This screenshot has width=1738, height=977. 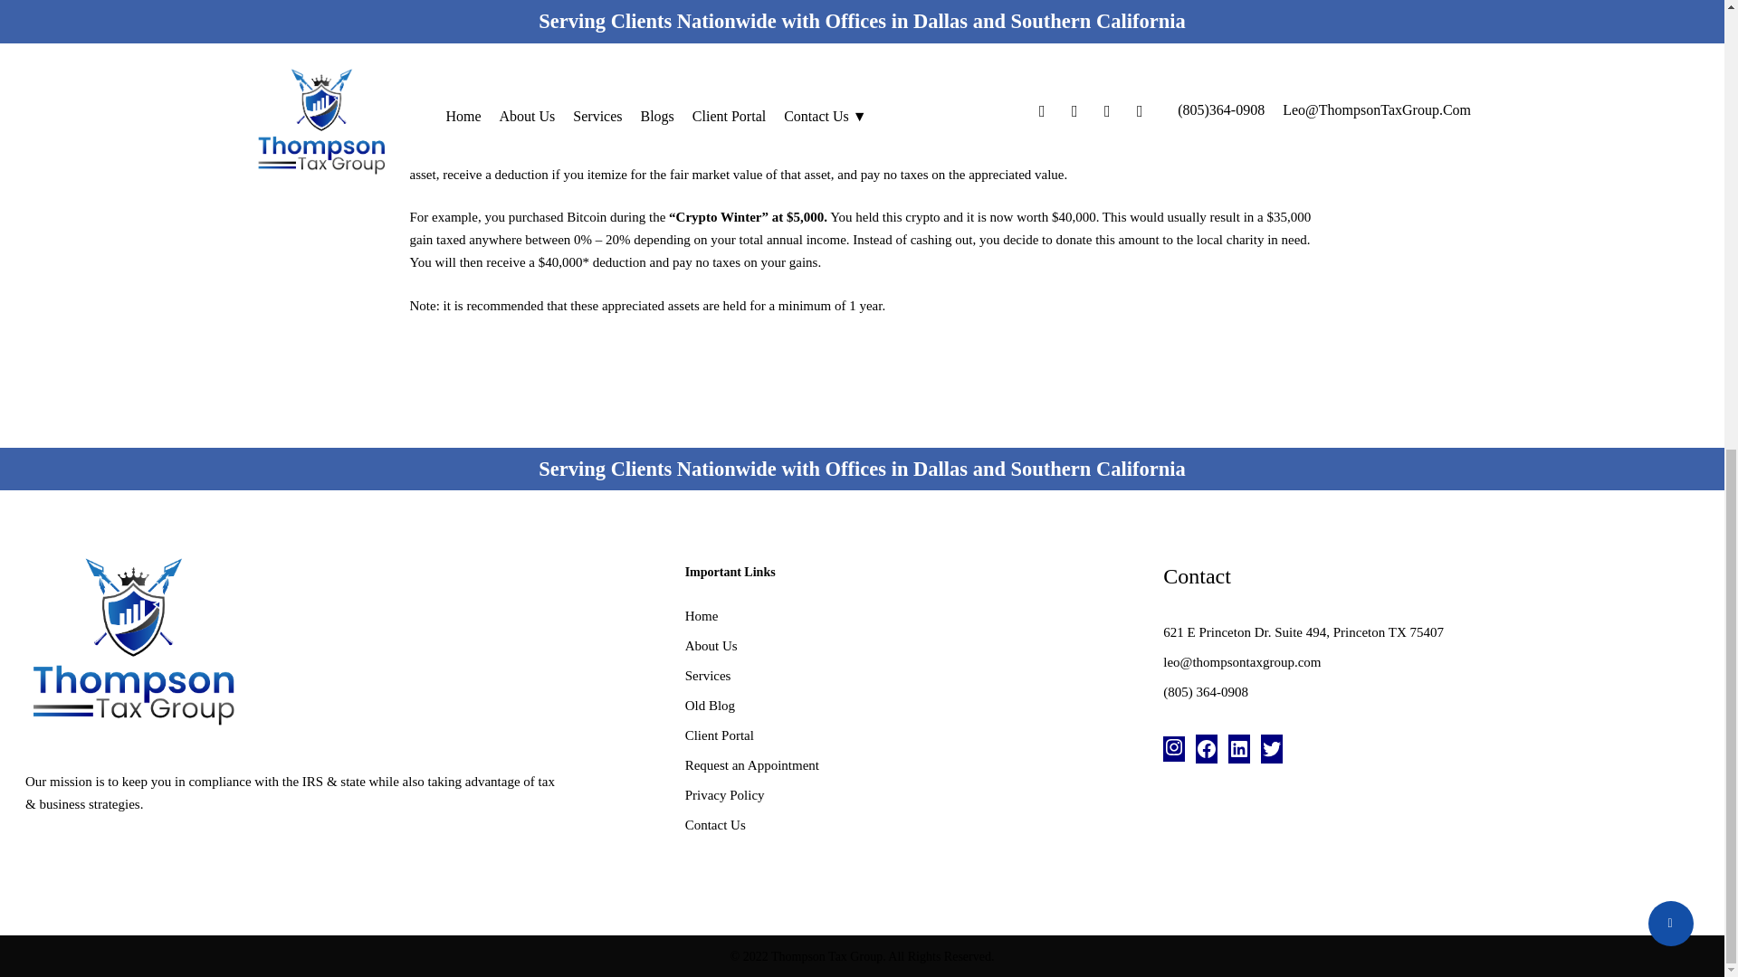 What do you see at coordinates (1238, 749) in the screenshot?
I see `LinkedIn` at bounding box center [1238, 749].